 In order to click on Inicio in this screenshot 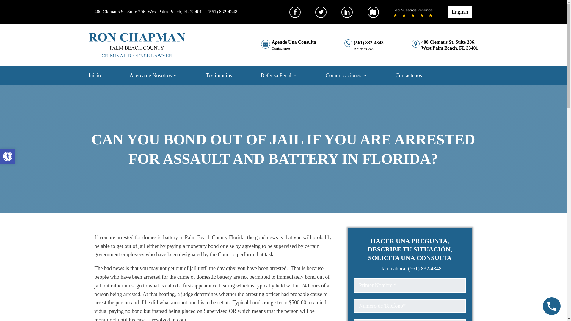, I will do `click(287, 75)`.